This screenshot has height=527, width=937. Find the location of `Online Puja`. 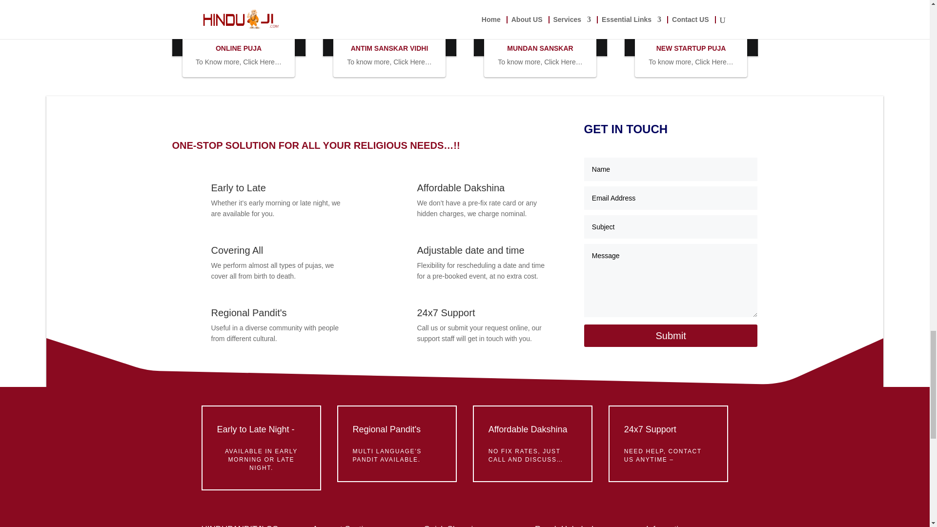

Online Puja is located at coordinates (238, 28).